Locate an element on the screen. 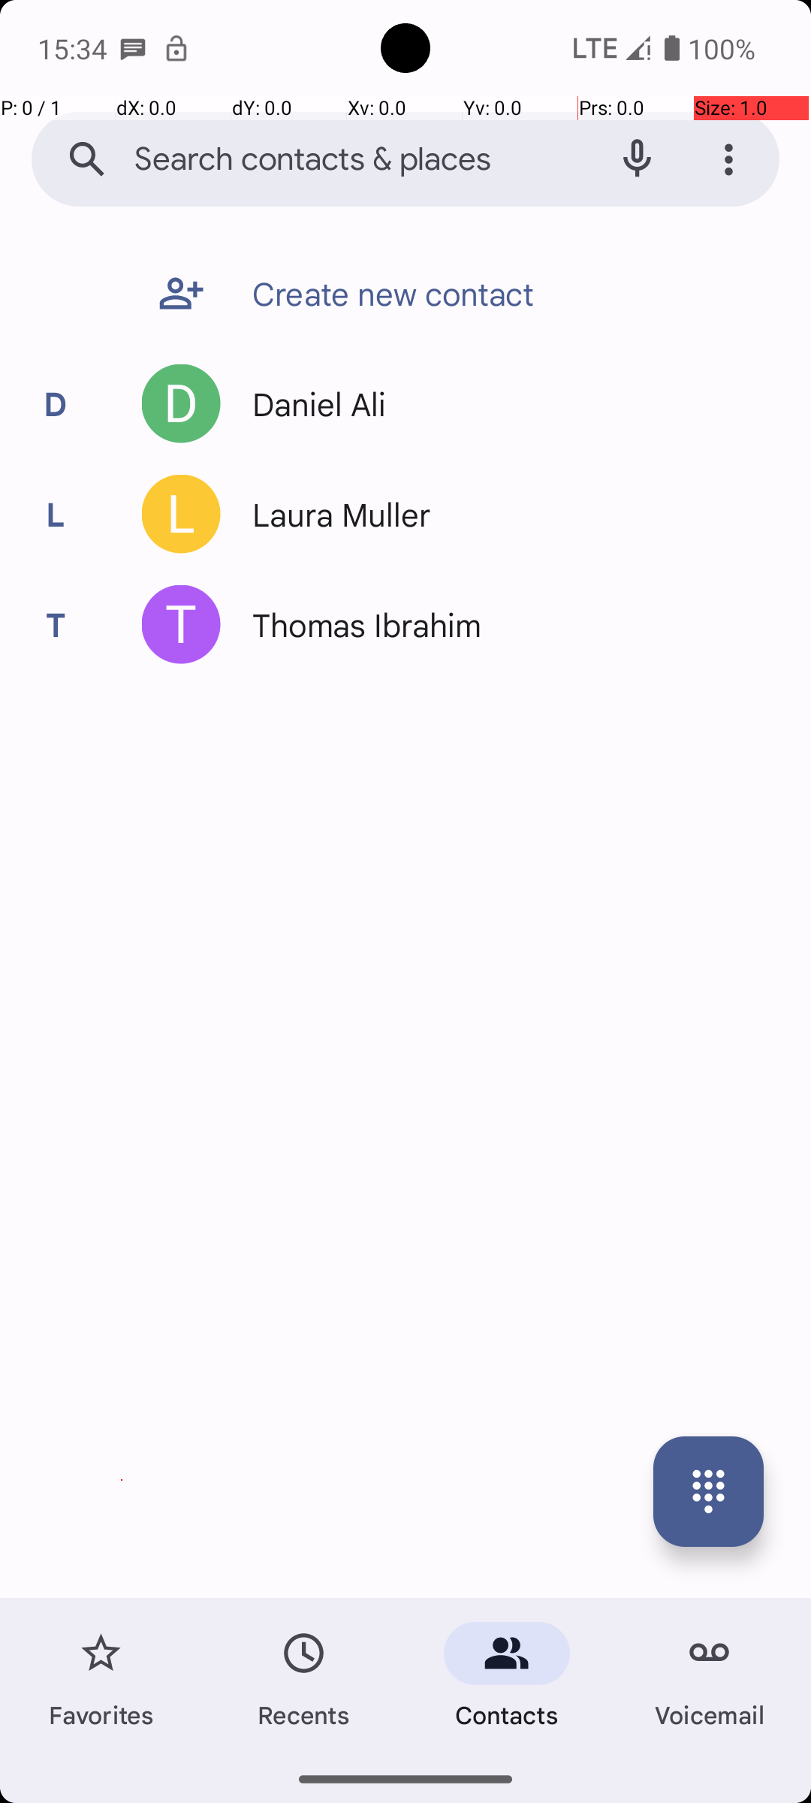 This screenshot has width=811, height=1803. Voicemail is located at coordinates (710, 1677).